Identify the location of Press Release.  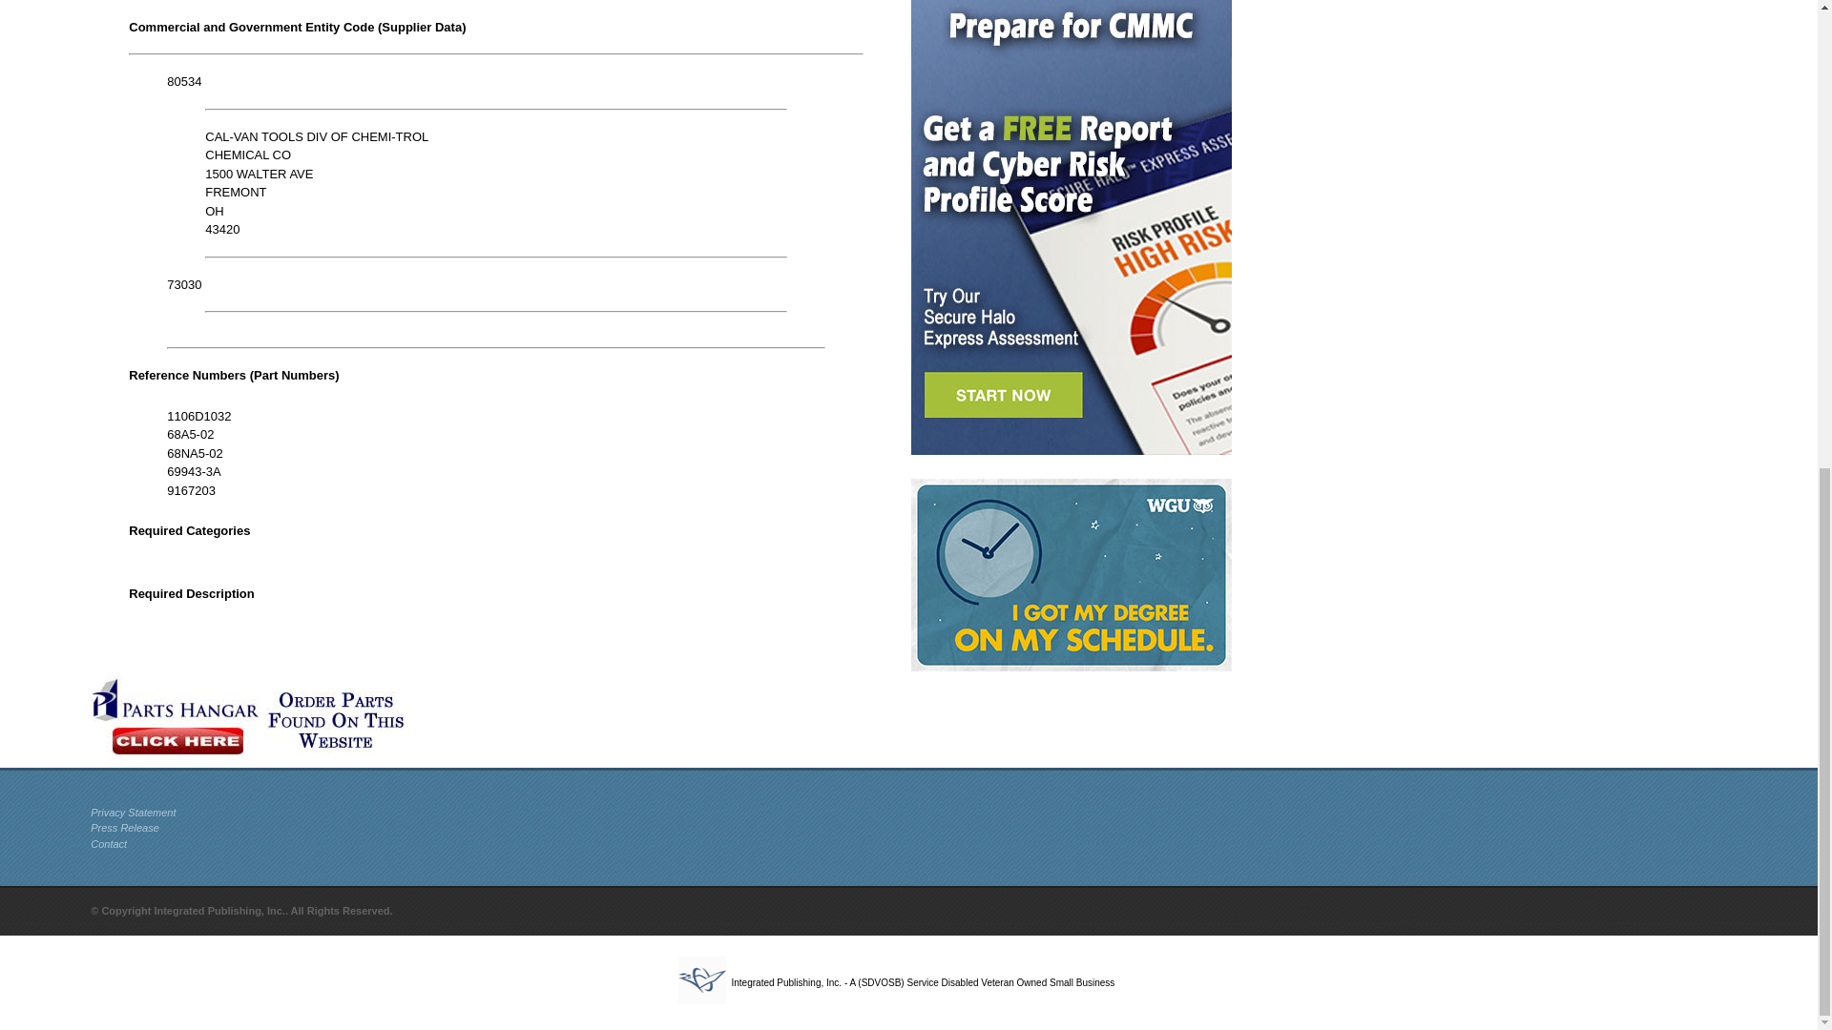
(124, 827).